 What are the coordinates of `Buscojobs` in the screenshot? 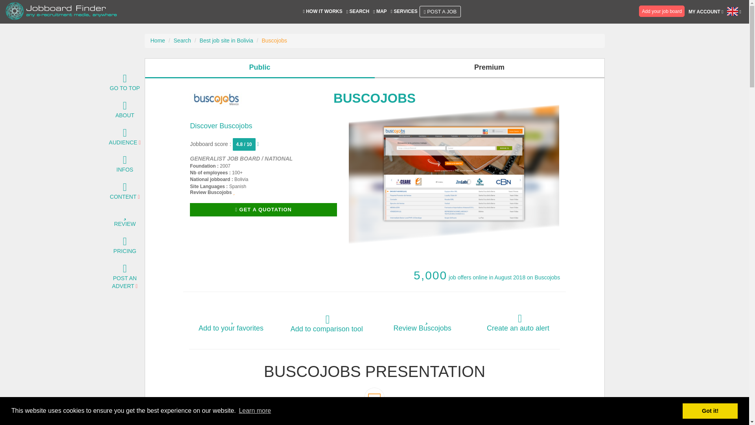 It's located at (215, 99).